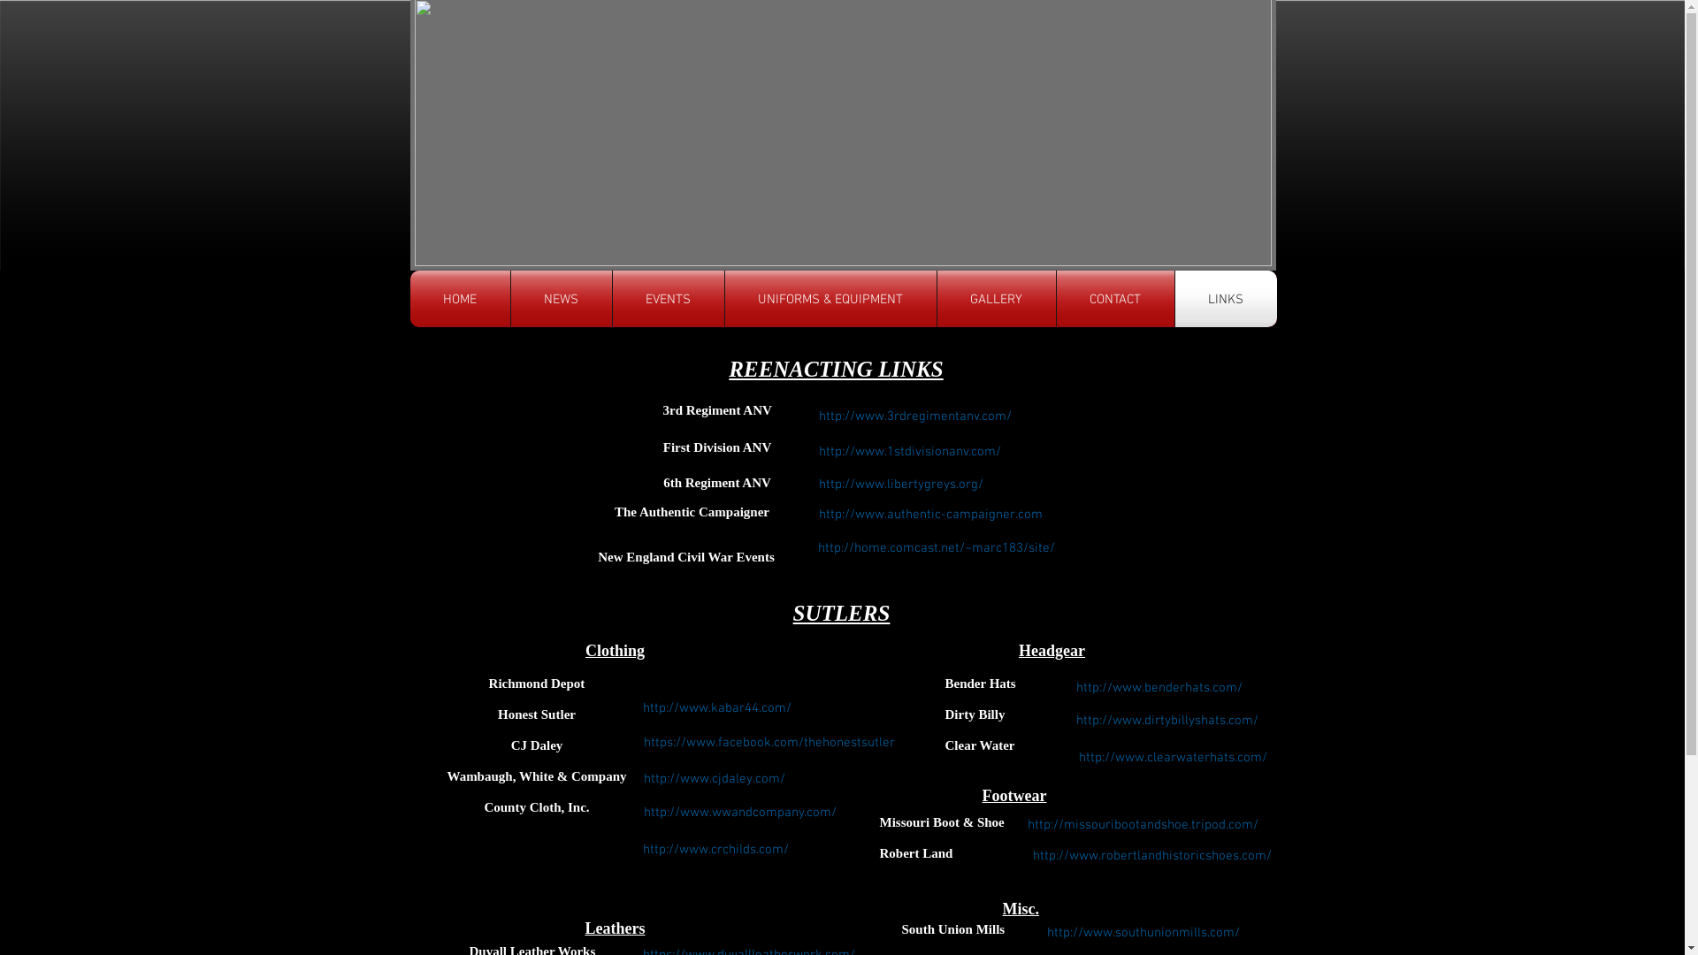  What do you see at coordinates (1166, 719) in the screenshot?
I see `http://www.dirtybillyshats.com/` at bounding box center [1166, 719].